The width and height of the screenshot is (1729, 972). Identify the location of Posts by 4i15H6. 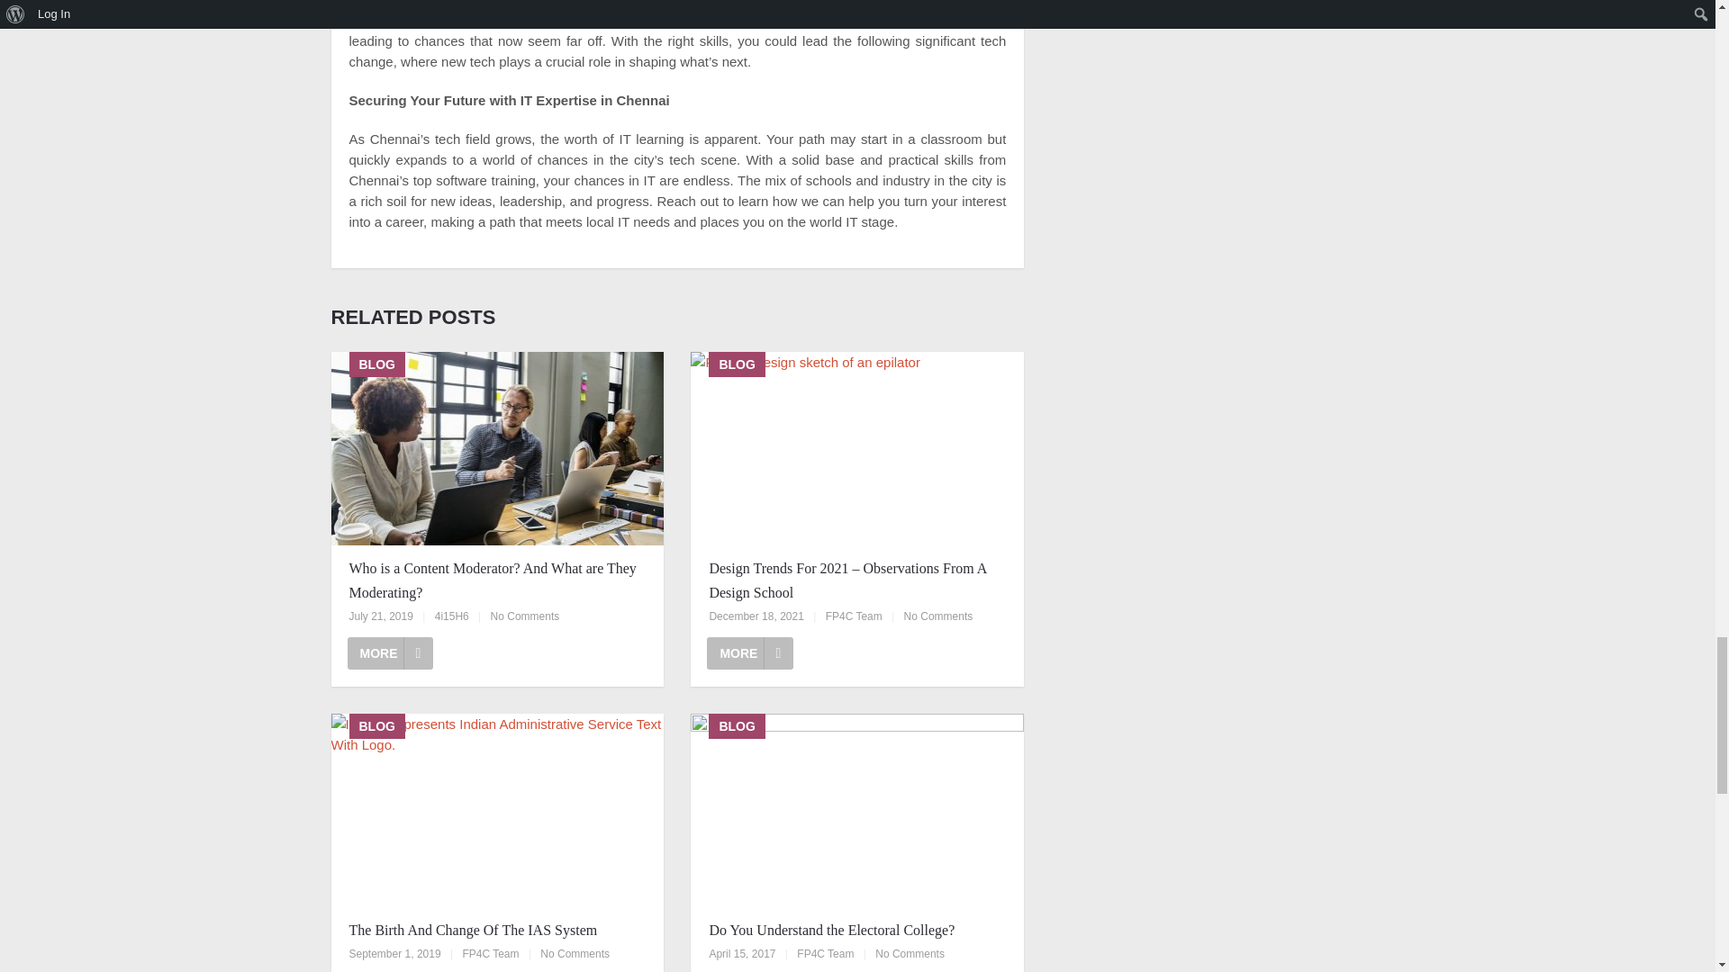
(452, 616).